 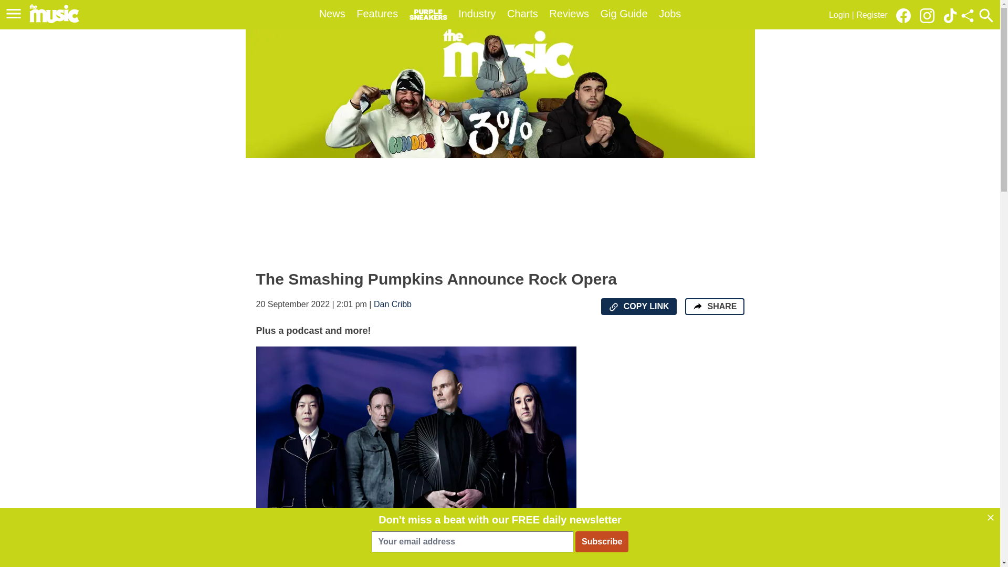 I want to click on News, so click(x=332, y=14).